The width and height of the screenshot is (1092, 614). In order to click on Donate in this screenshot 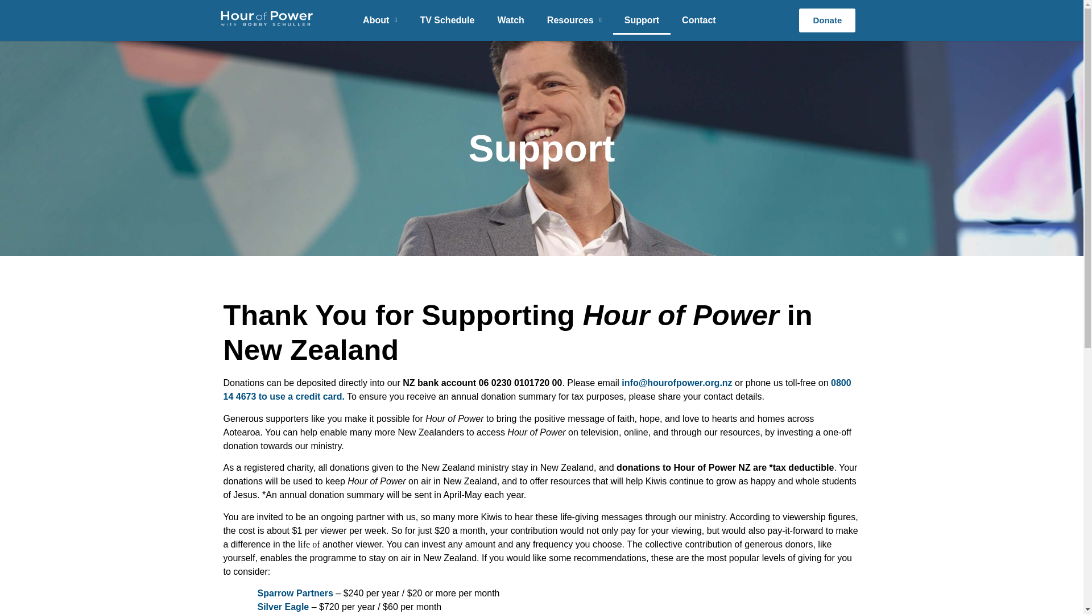, I will do `click(827, 20)`.